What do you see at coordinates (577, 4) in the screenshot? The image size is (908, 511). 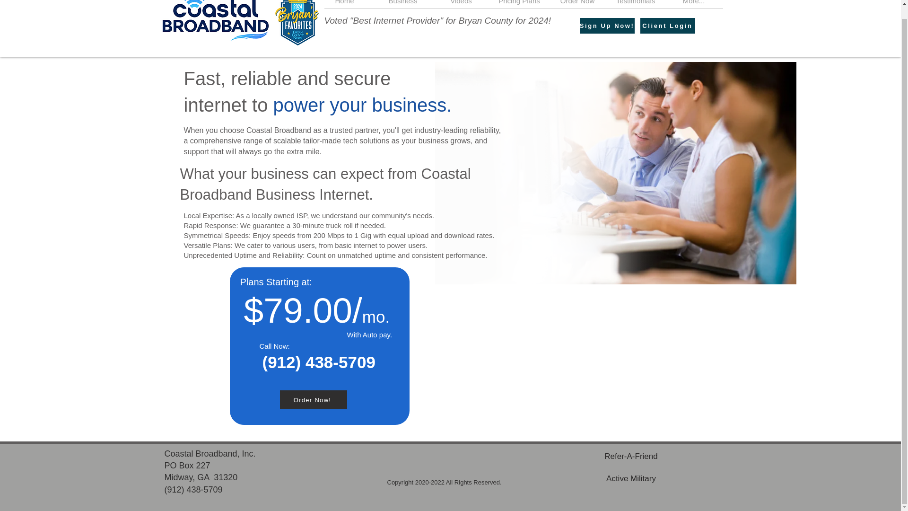 I see `Order Now` at bounding box center [577, 4].